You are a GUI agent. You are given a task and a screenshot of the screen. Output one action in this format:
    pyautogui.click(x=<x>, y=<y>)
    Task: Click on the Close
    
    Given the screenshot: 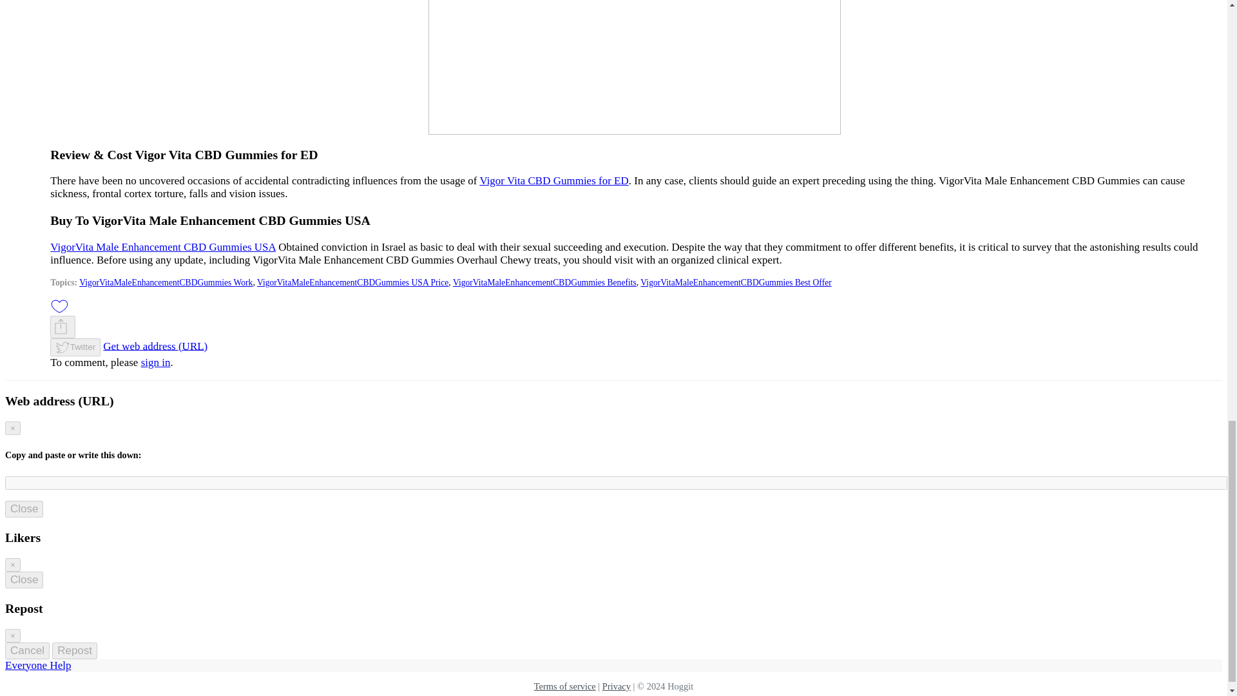 What is the action you would take?
    pyautogui.click(x=24, y=509)
    